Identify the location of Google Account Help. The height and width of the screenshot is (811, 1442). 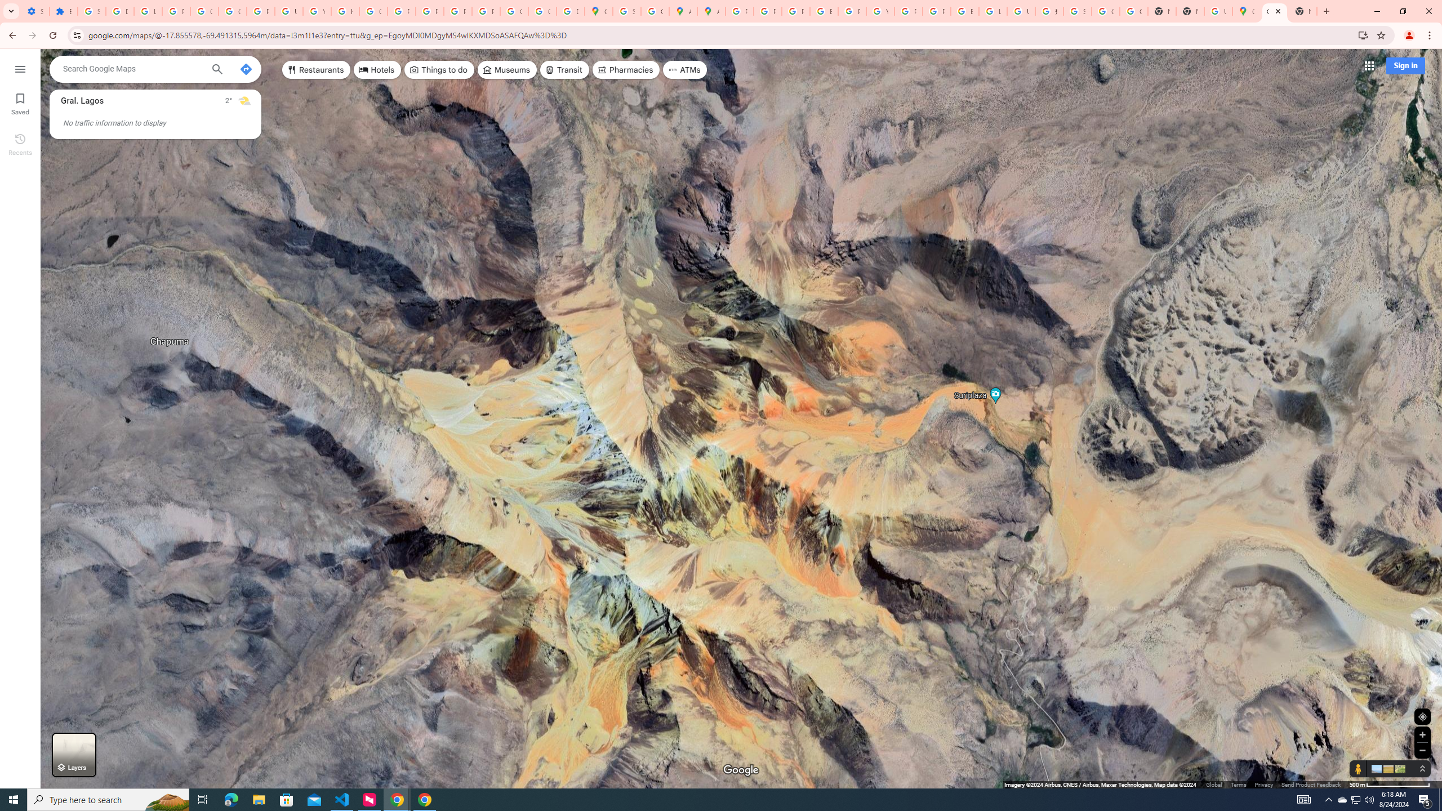
(204, 11).